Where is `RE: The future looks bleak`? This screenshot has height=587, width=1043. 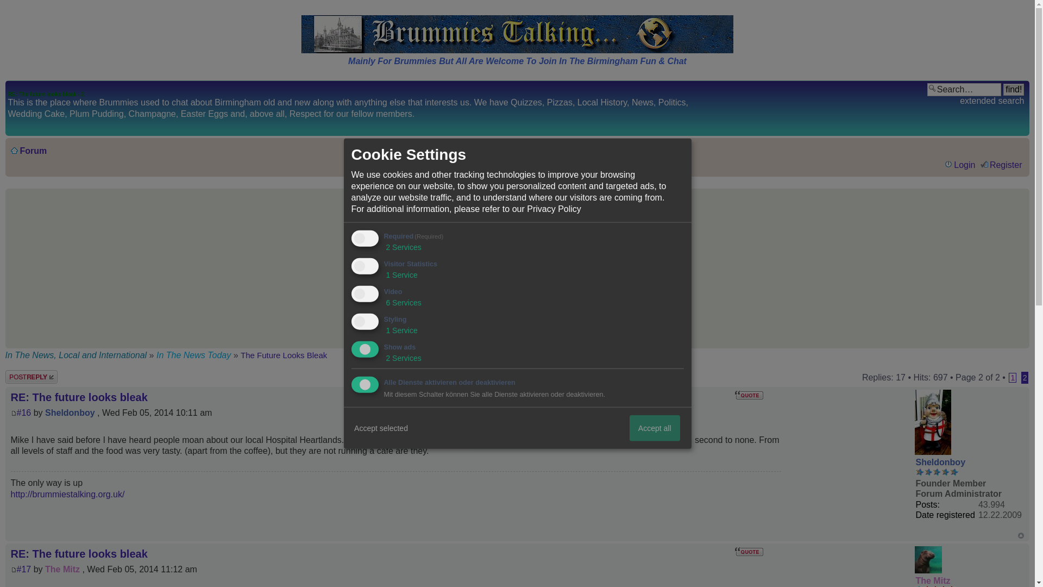 RE: The future looks bleak is located at coordinates (79, 553).